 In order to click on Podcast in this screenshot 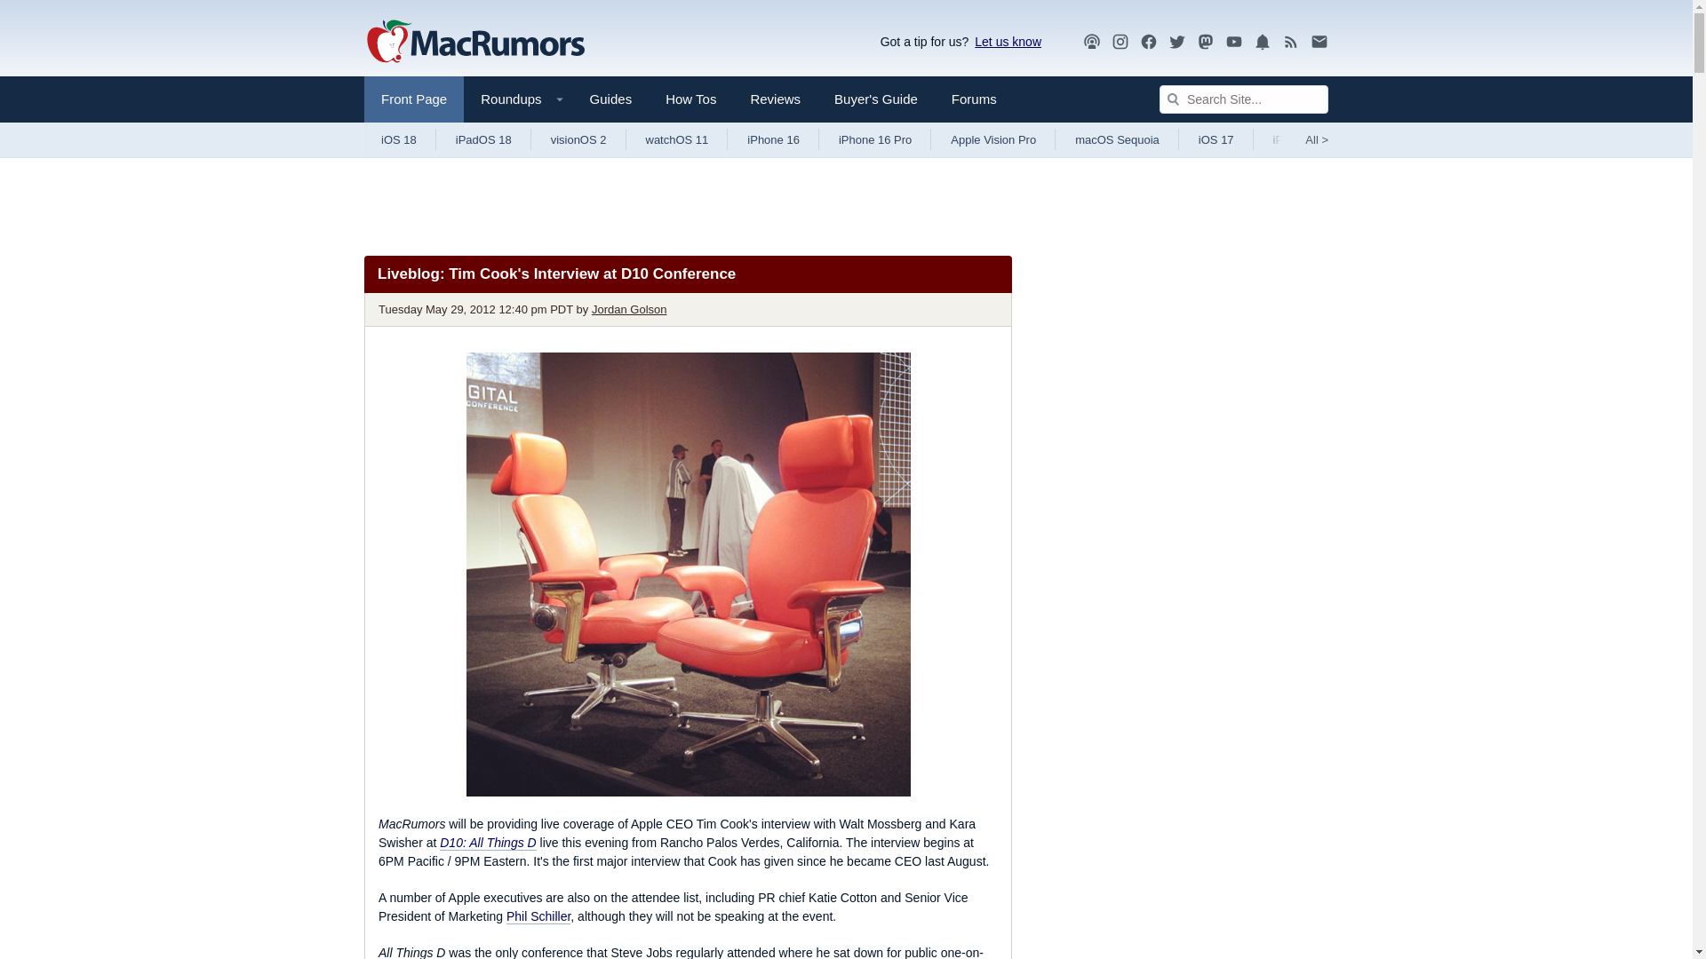, I will do `click(1091, 42)`.